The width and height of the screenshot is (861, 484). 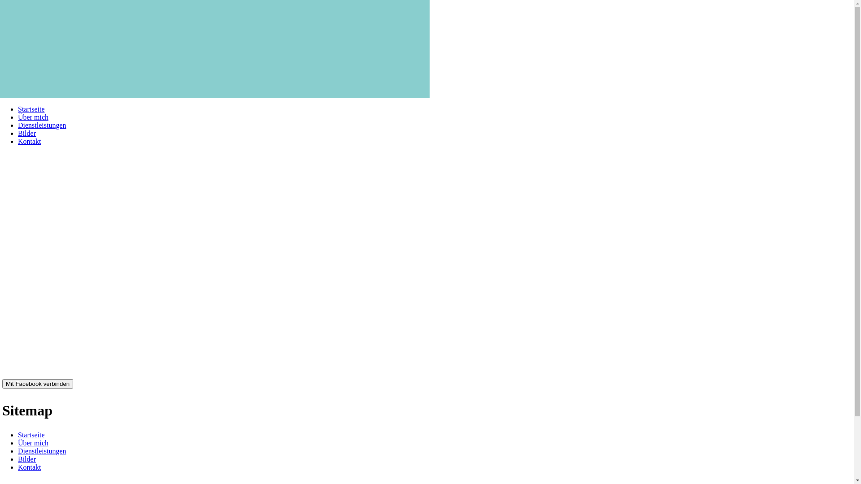 I want to click on Bilder, so click(x=27, y=134).